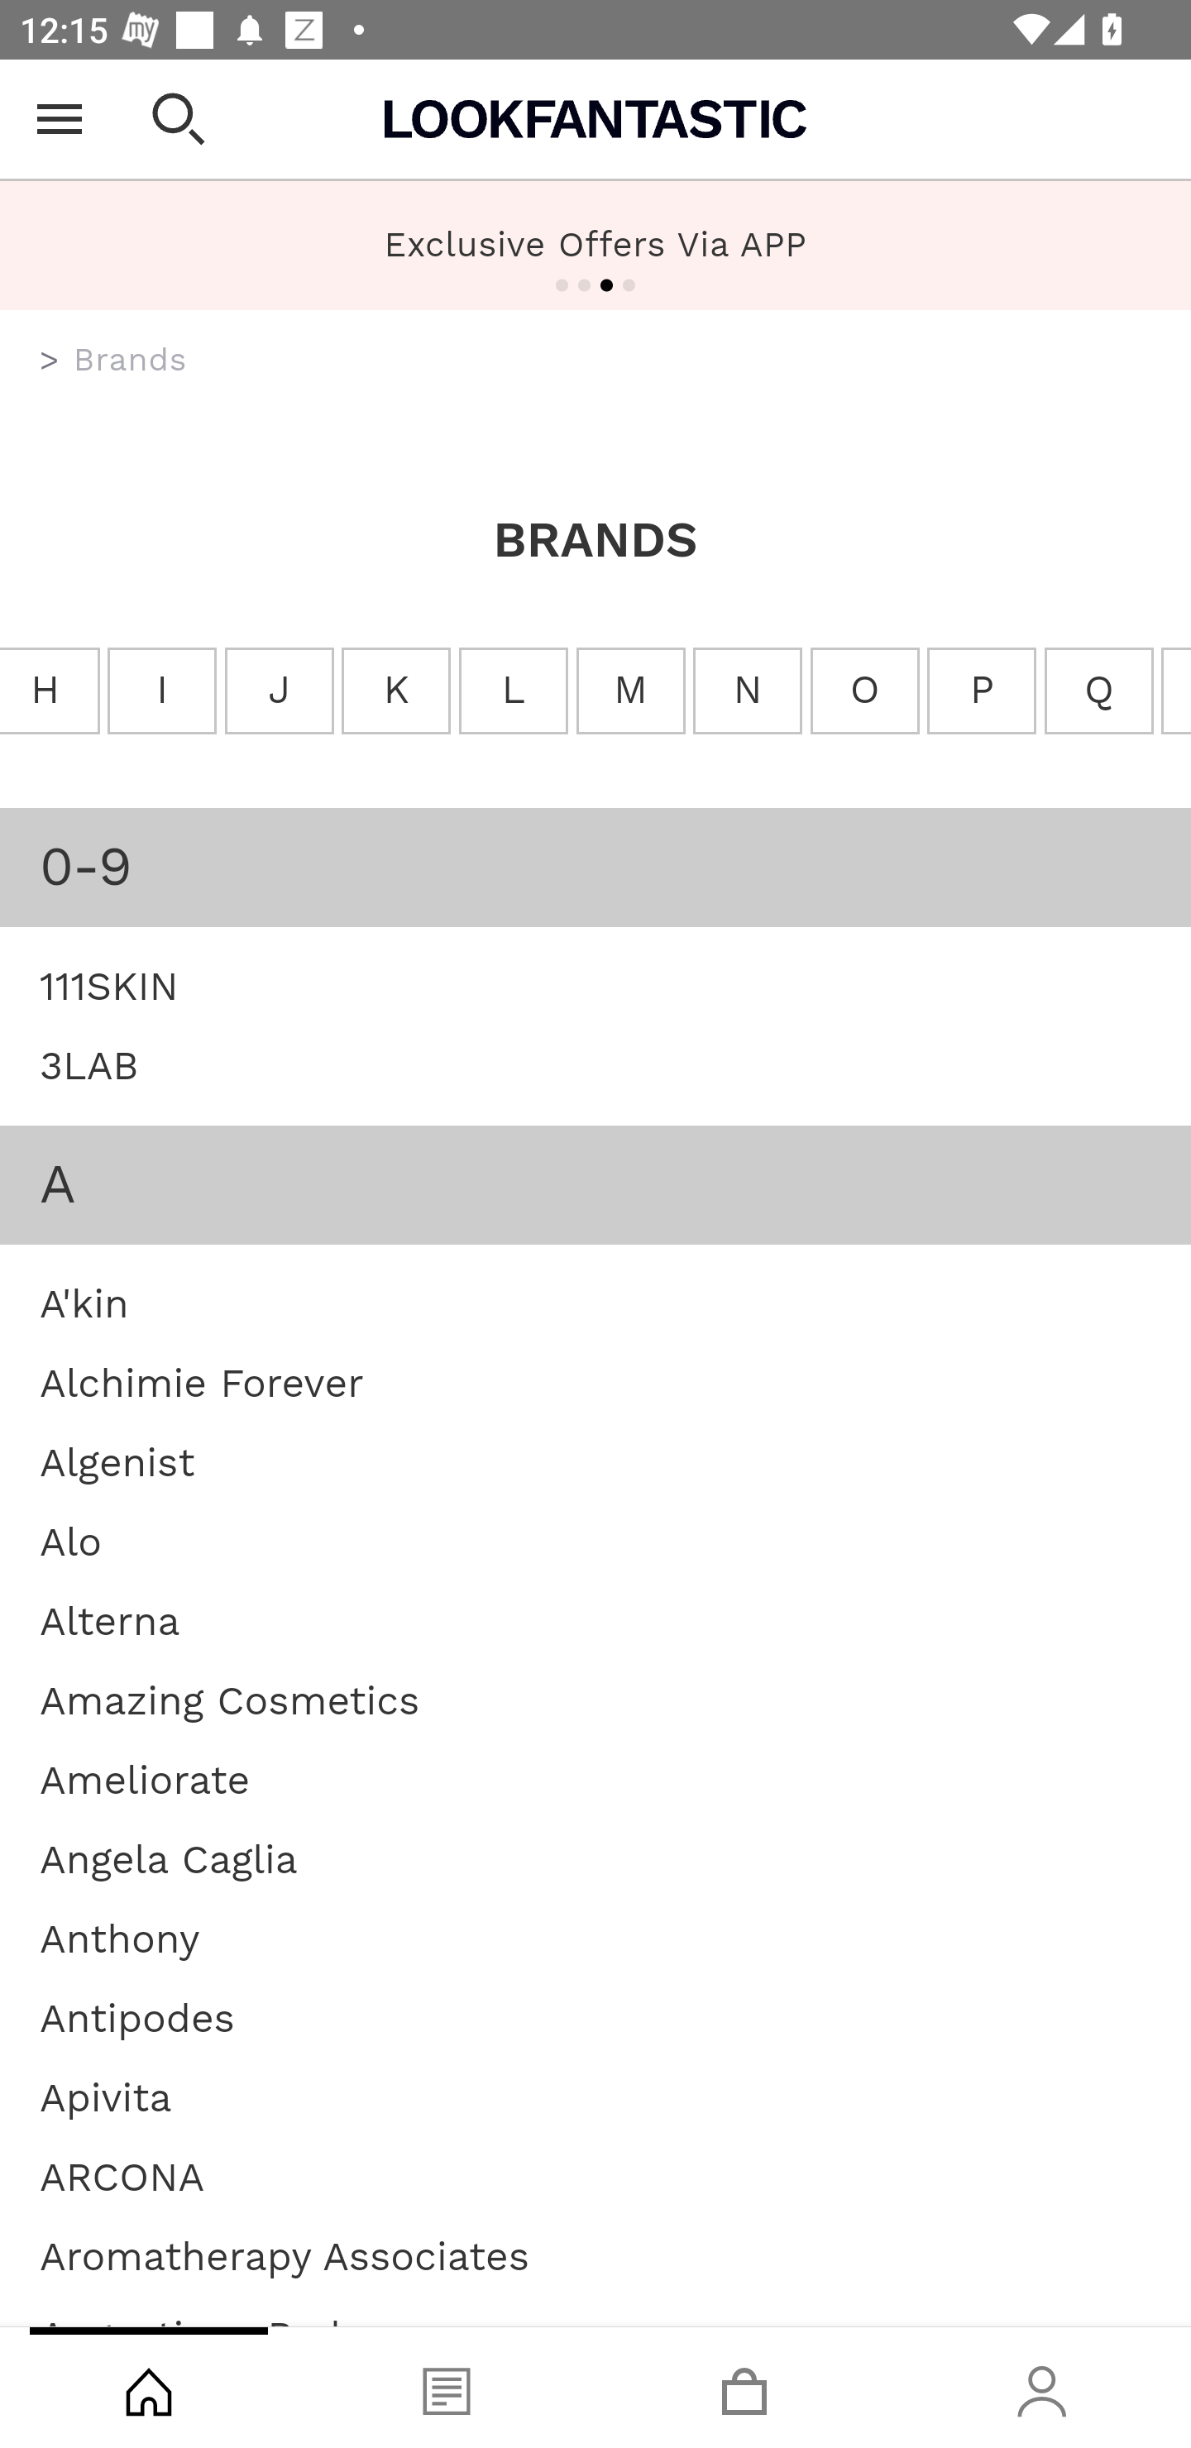  Describe the element at coordinates (447, 2388) in the screenshot. I see `Blog, tab, 2 of 4` at that location.